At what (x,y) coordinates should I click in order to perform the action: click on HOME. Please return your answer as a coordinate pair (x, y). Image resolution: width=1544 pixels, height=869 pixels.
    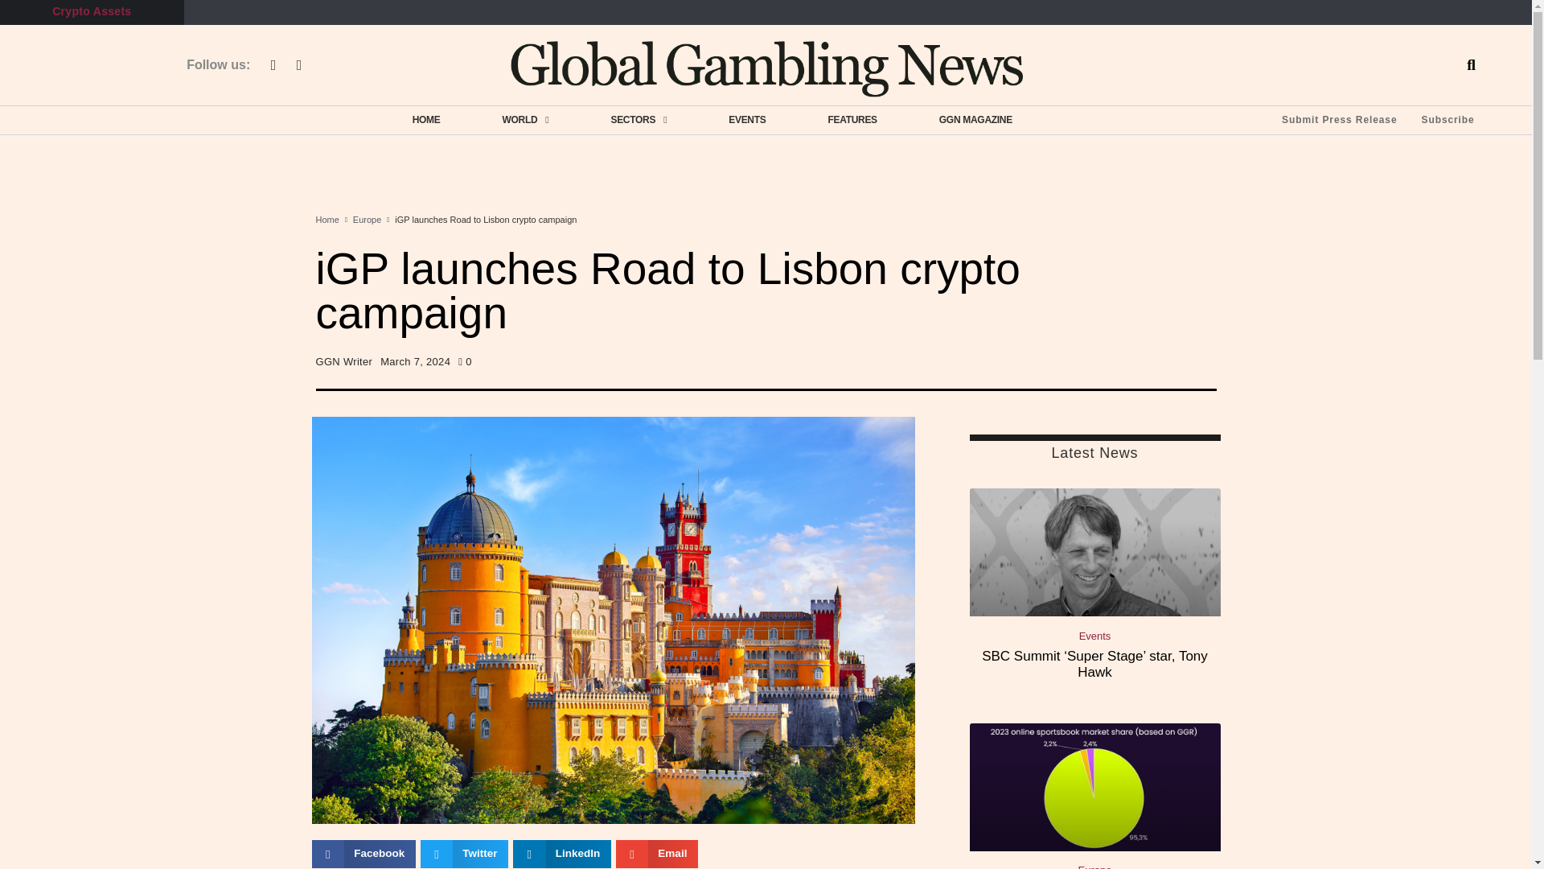
    Looking at the image, I should click on (426, 119).